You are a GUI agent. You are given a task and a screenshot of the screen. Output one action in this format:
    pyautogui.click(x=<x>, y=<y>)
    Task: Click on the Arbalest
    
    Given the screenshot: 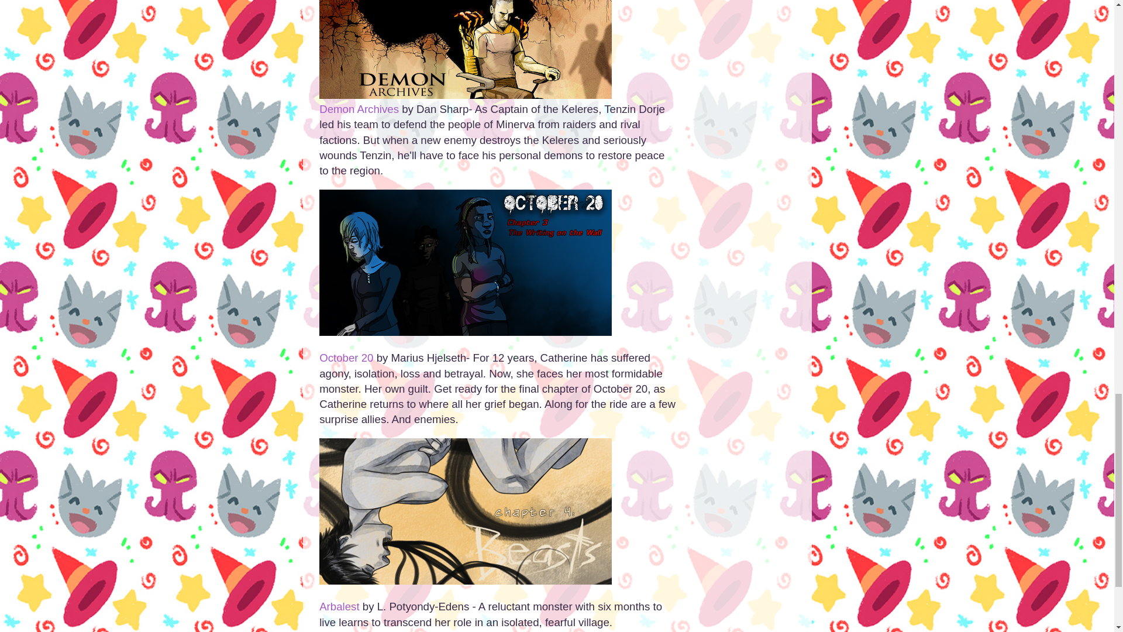 What is the action you would take?
    pyautogui.click(x=339, y=606)
    